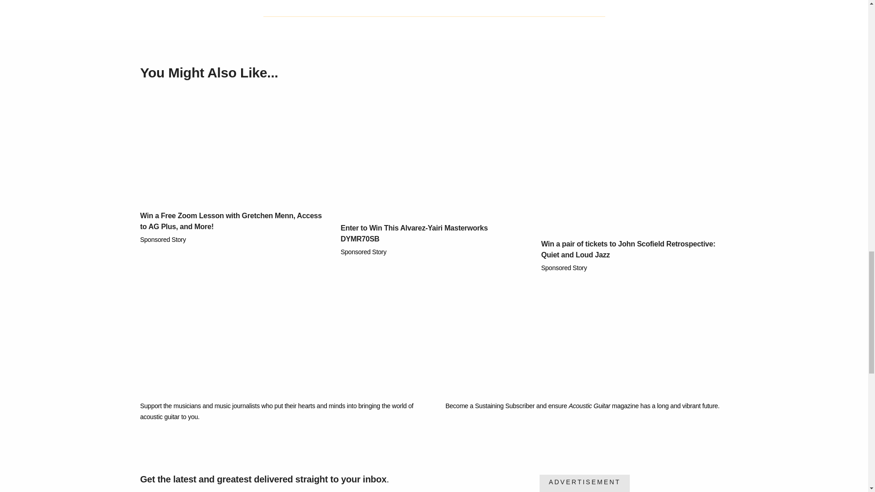 The width and height of the screenshot is (875, 492). What do you see at coordinates (364, 251) in the screenshot?
I see `Posts by Sponsored Story` at bounding box center [364, 251].